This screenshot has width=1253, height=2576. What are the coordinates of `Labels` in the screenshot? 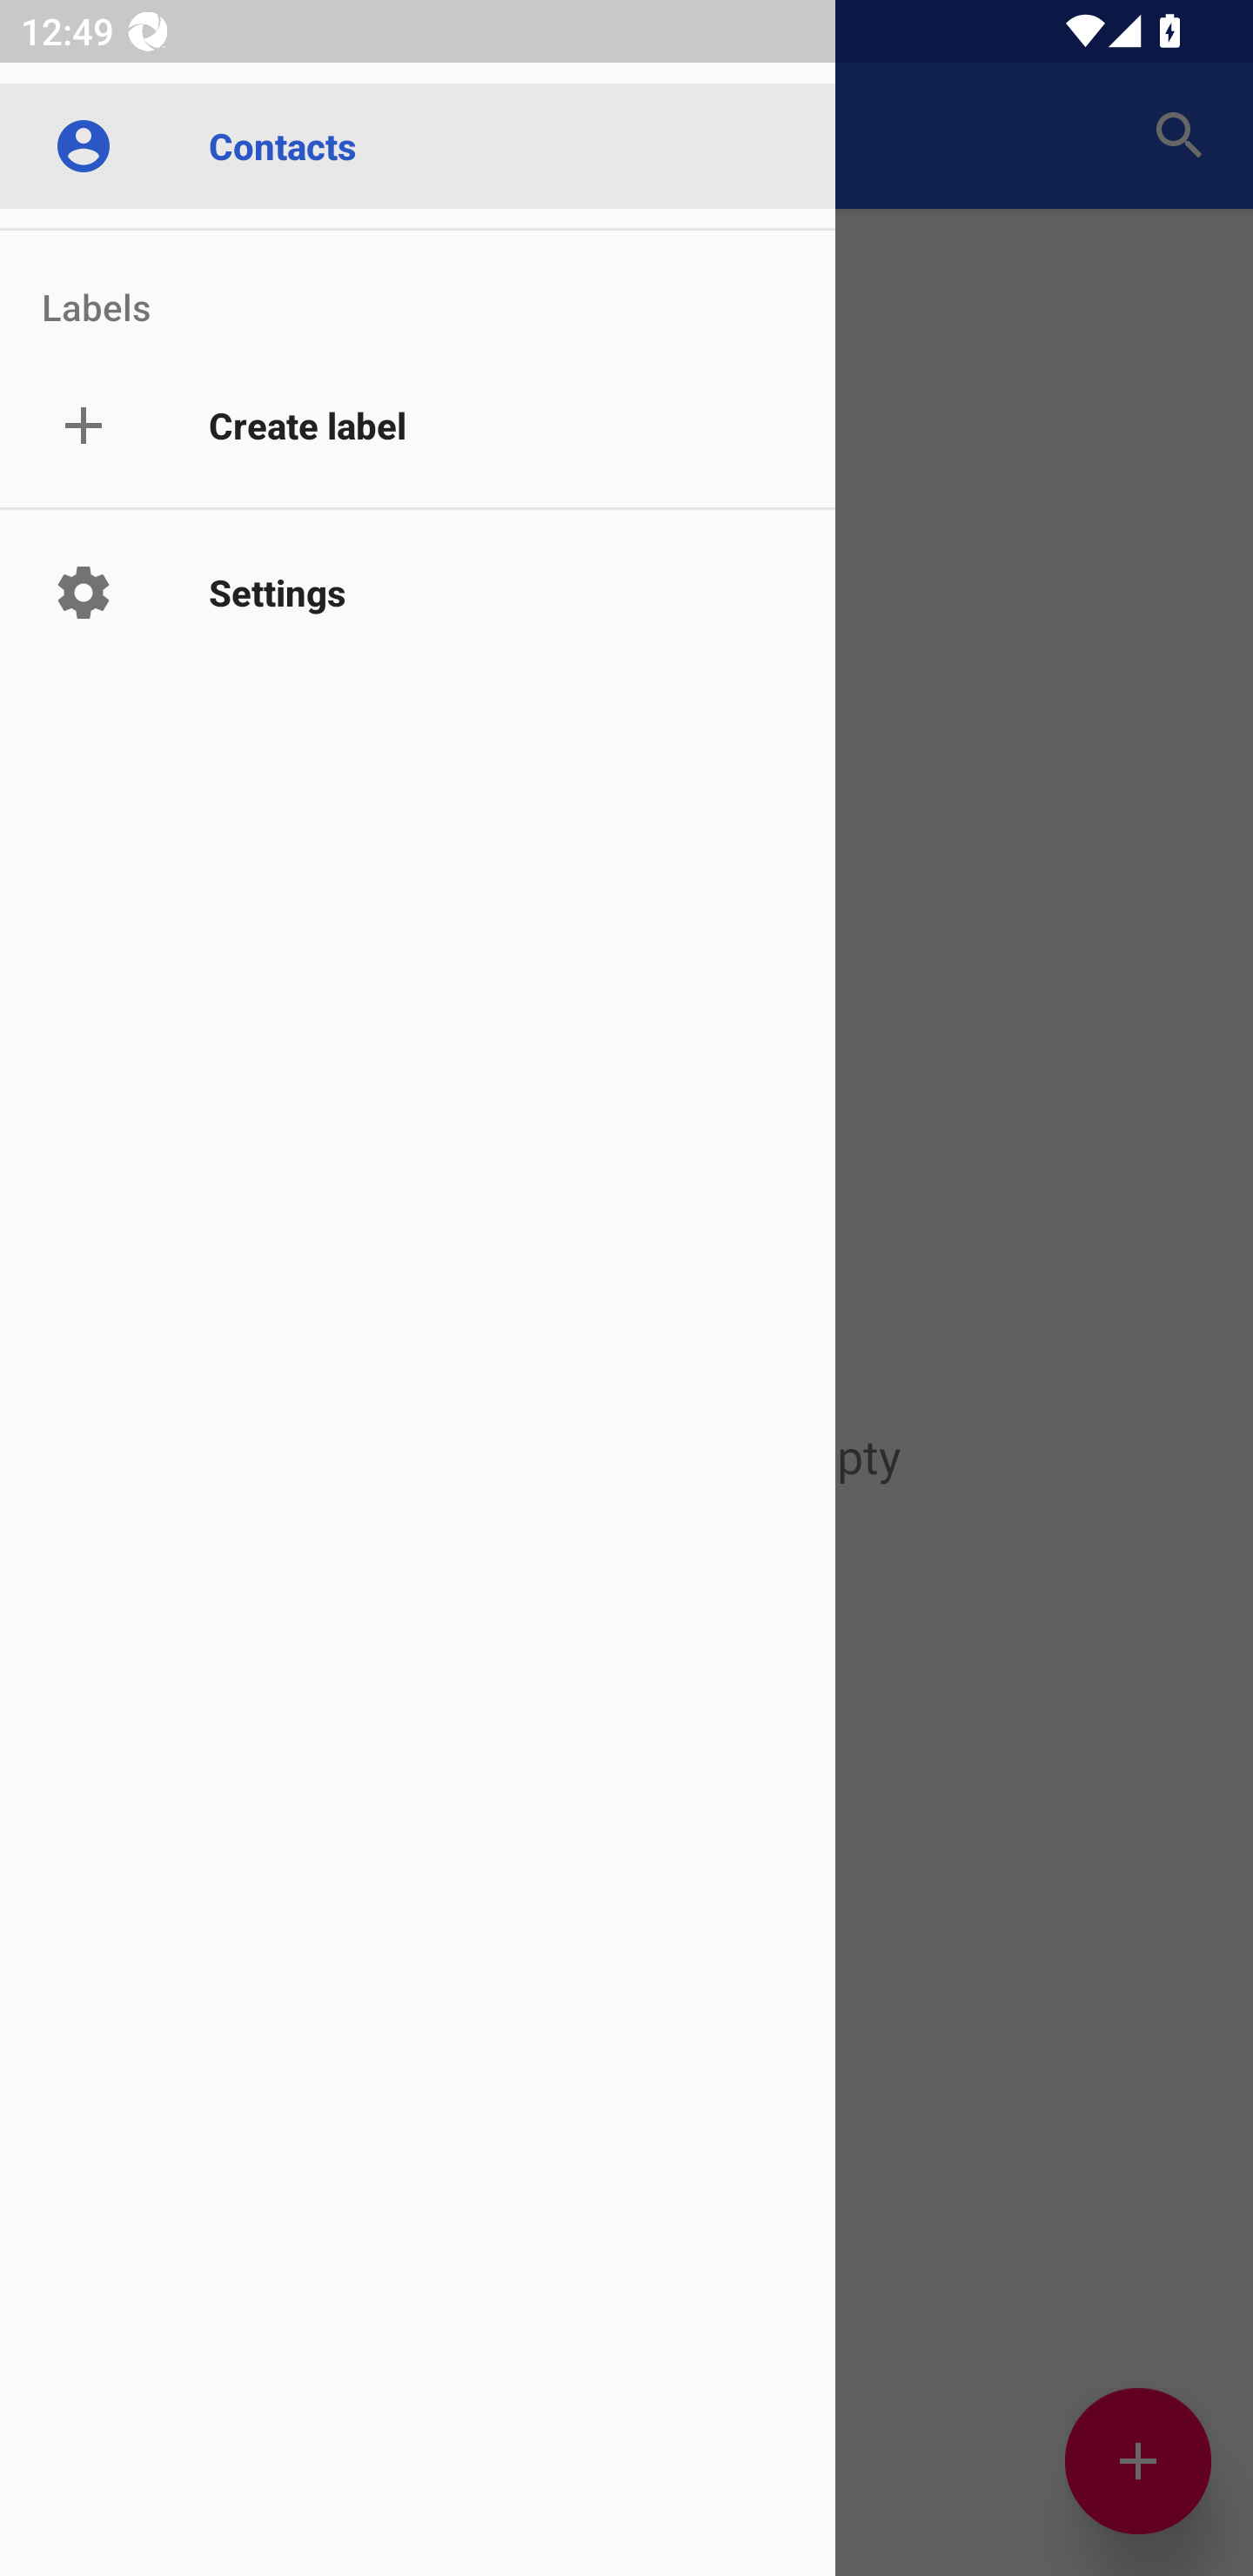 It's located at (418, 285).